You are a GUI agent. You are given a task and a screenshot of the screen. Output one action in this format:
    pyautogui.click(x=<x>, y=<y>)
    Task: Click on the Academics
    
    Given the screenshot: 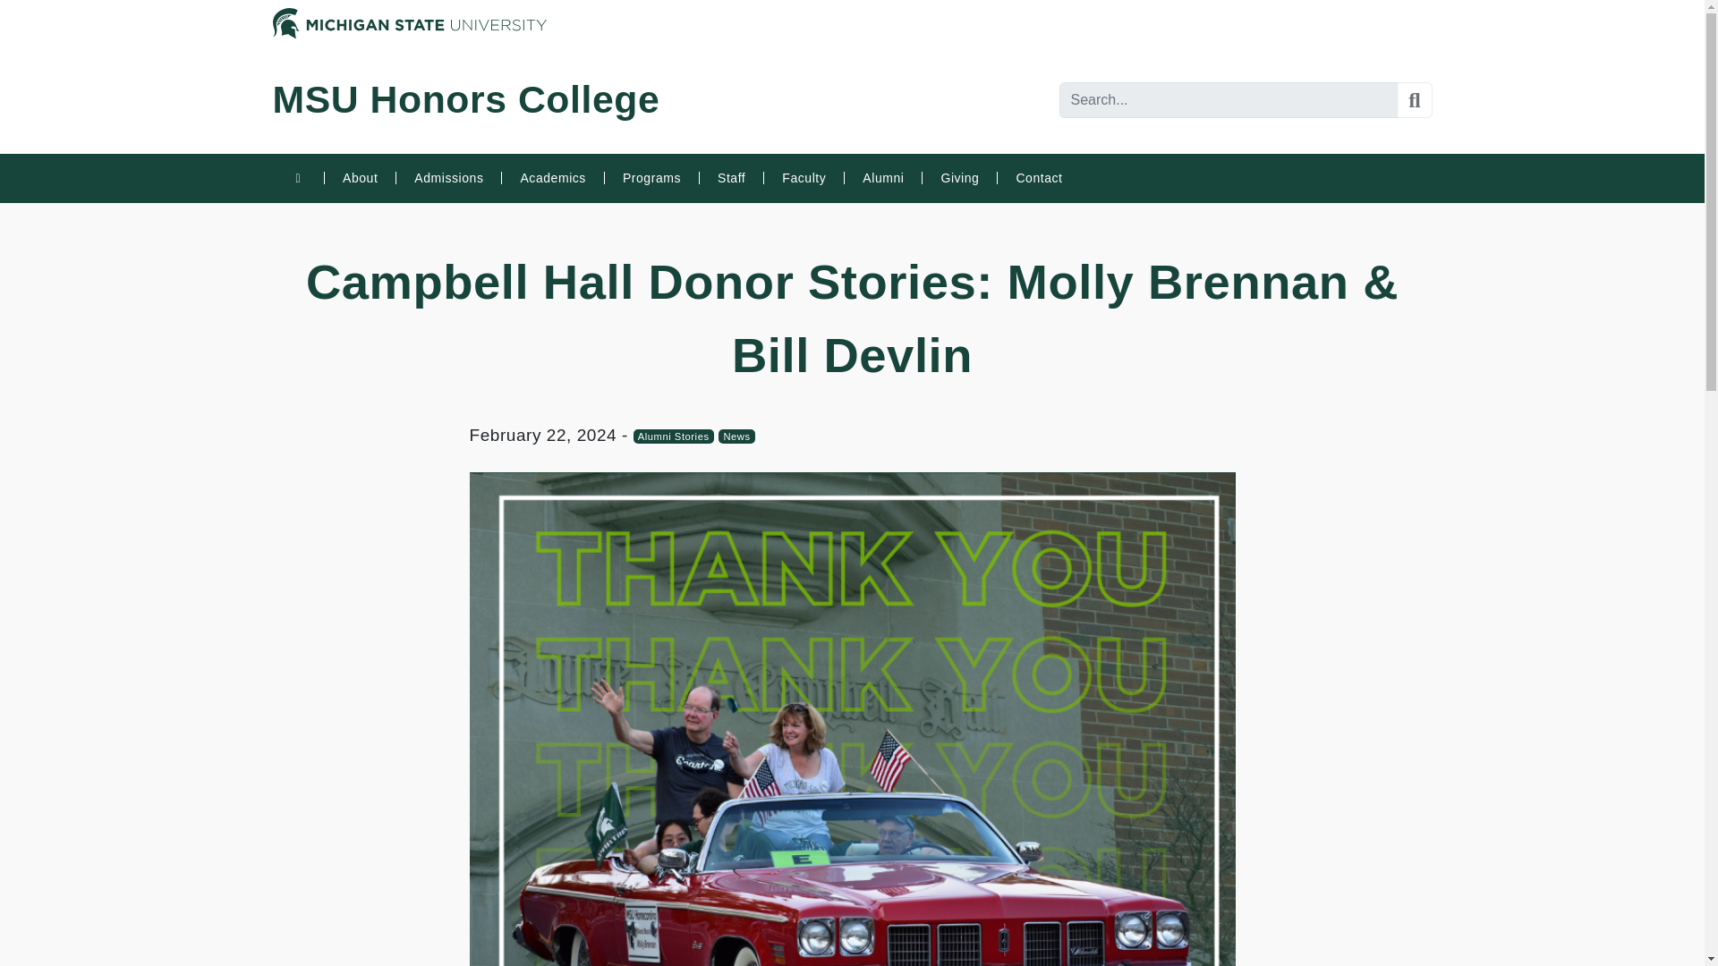 What is the action you would take?
    pyautogui.click(x=551, y=178)
    